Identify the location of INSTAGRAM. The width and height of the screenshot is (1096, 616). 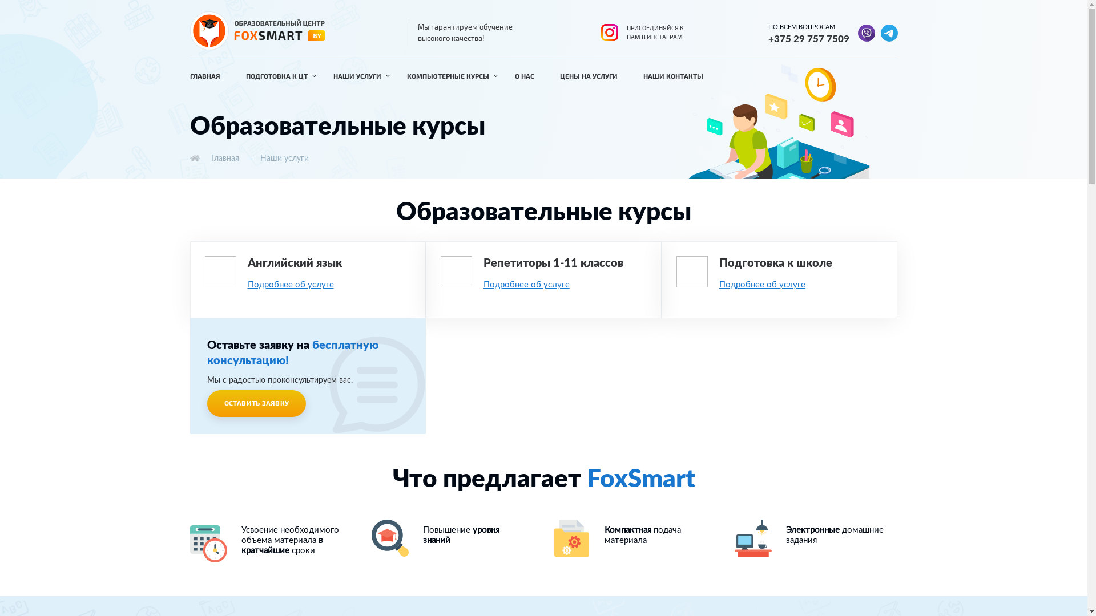
(609, 33).